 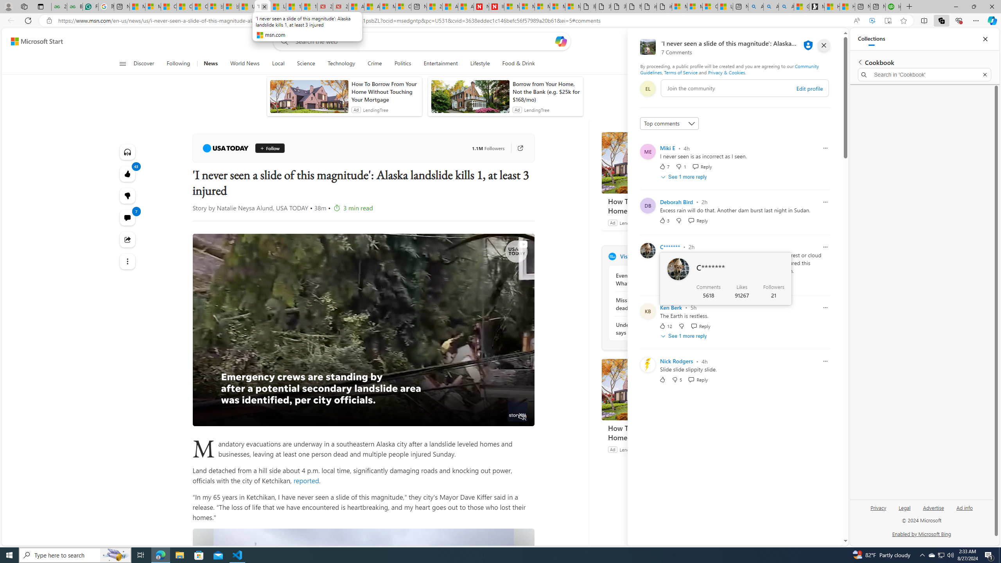 I want to click on 3 Like, so click(x=664, y=221).